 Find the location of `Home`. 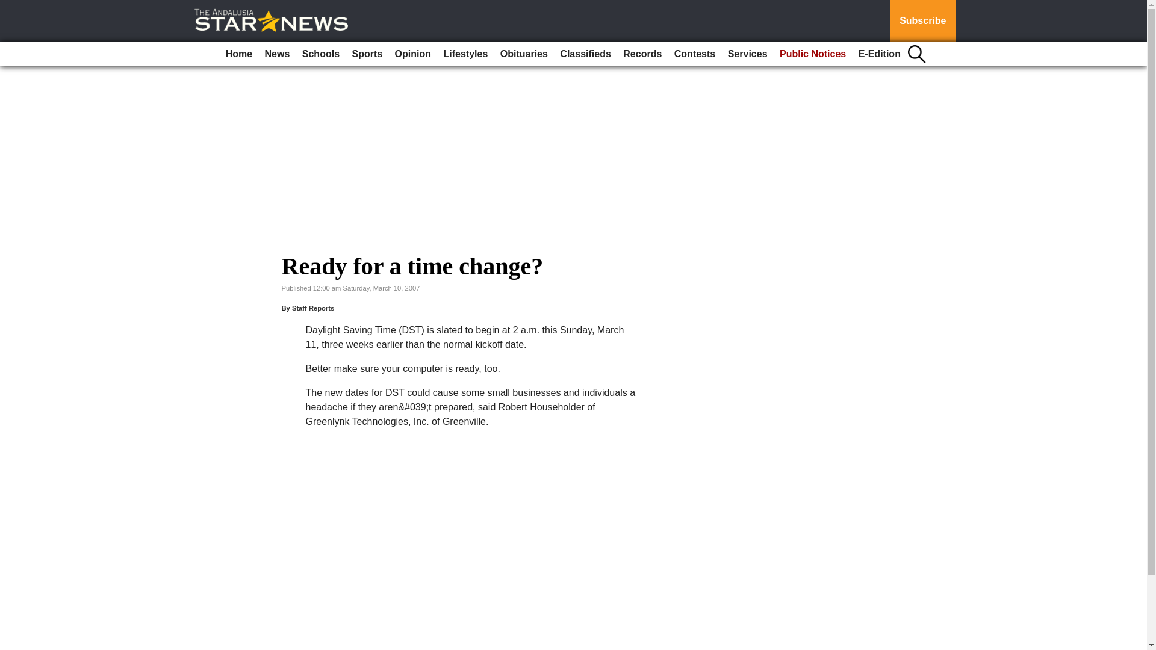

Home is located at coordinates (238, 54).